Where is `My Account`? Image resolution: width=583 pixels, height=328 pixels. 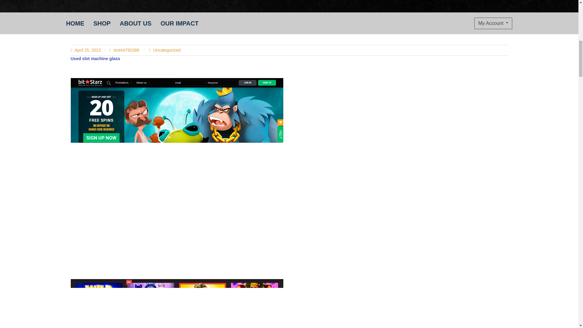 My Account is located at coordinates (493, 23).